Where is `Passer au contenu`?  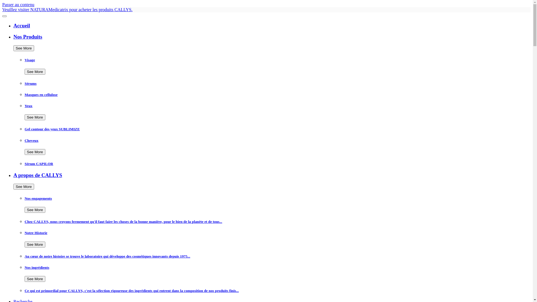
Passer au contenu is located at coordinates (18, 4).